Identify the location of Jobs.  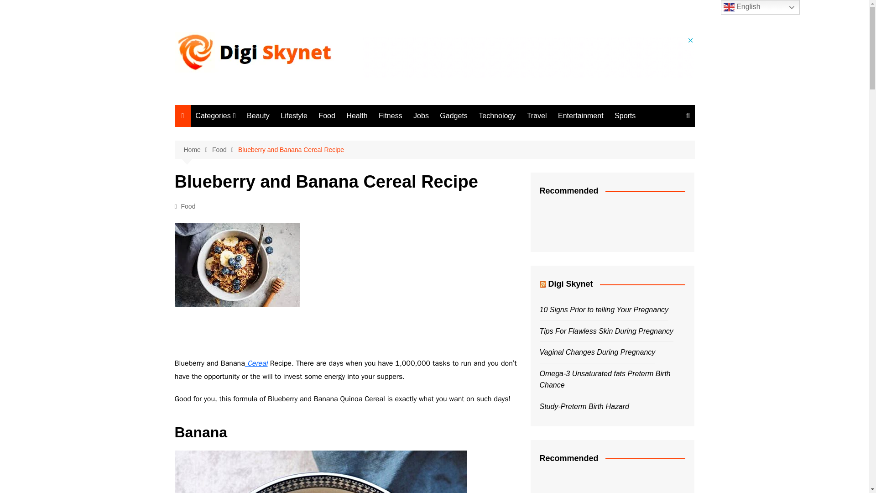
(421, 116).